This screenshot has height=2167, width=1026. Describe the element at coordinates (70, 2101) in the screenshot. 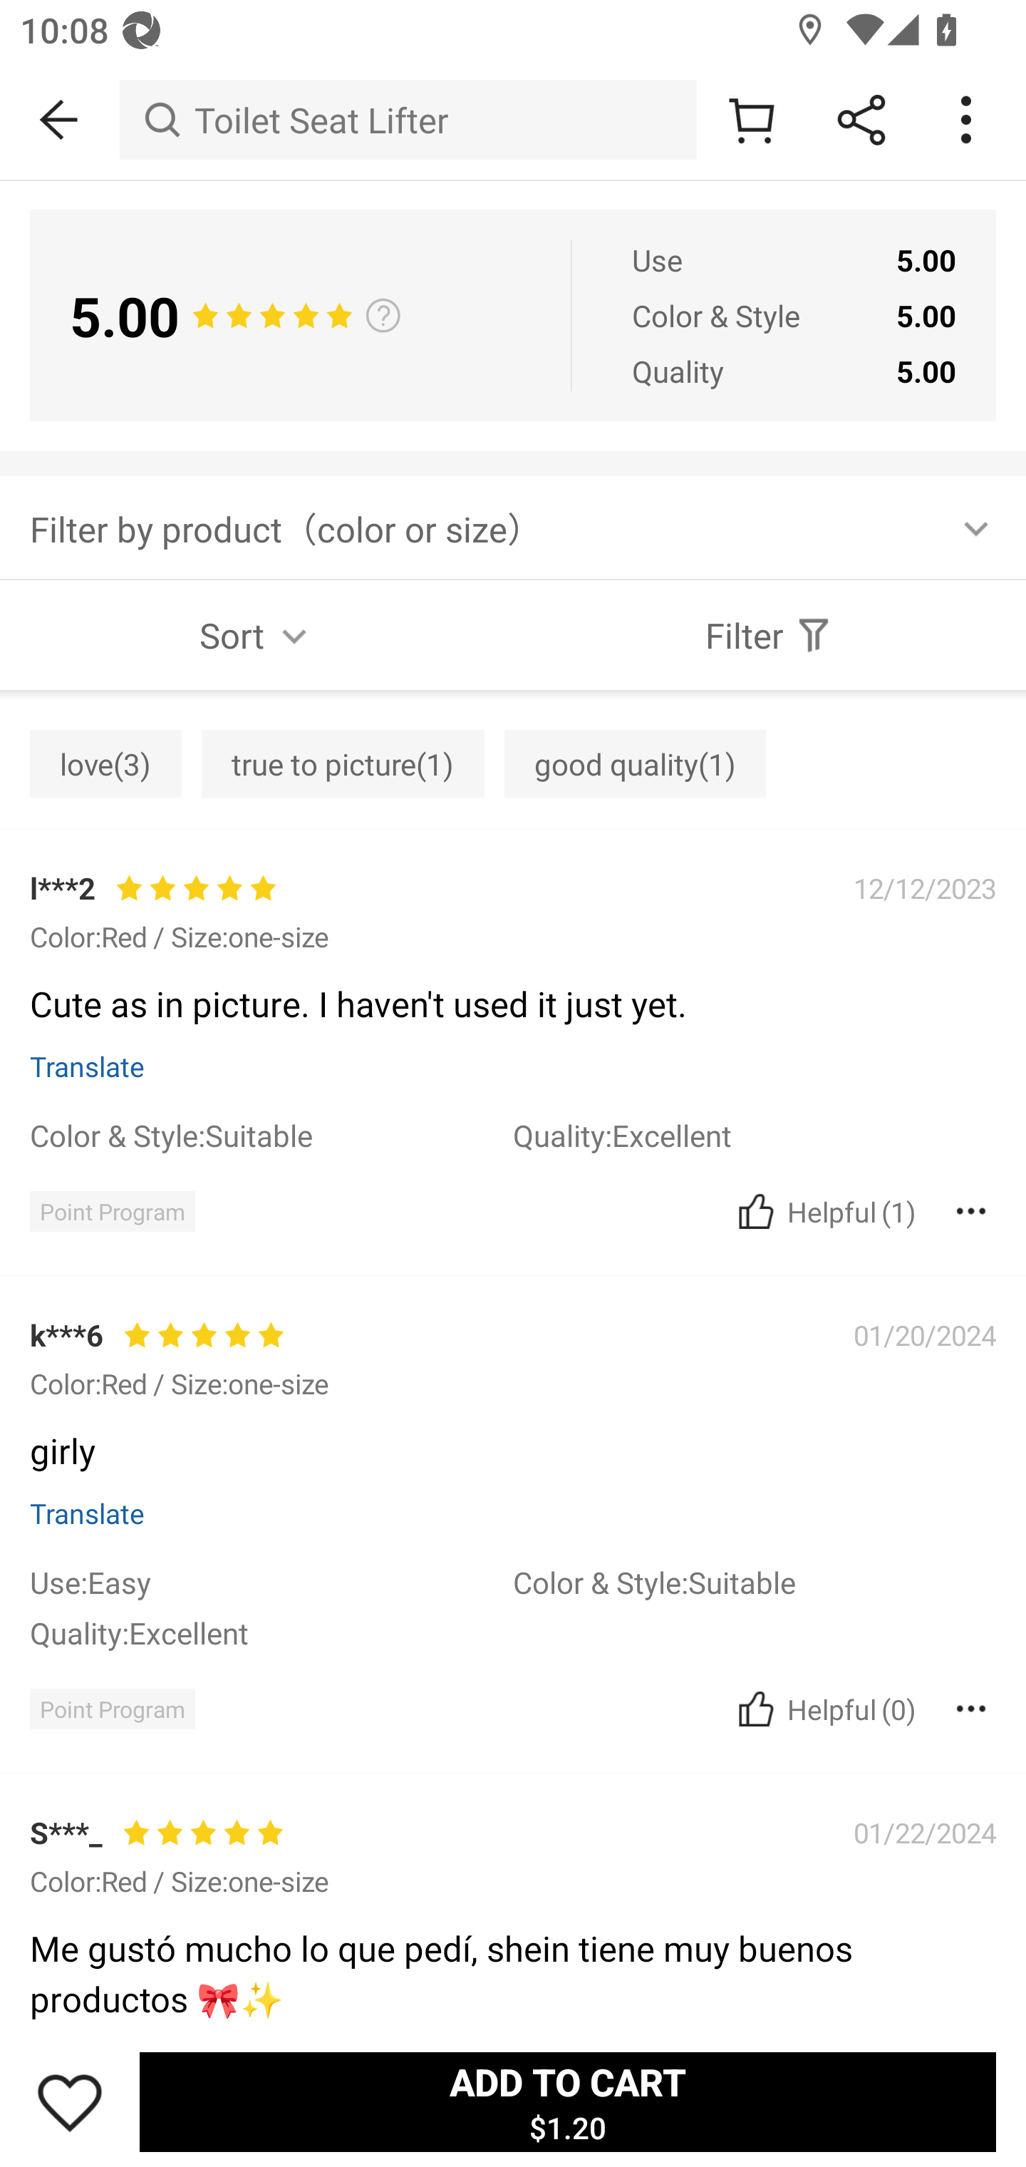

I see `Save` at that location.